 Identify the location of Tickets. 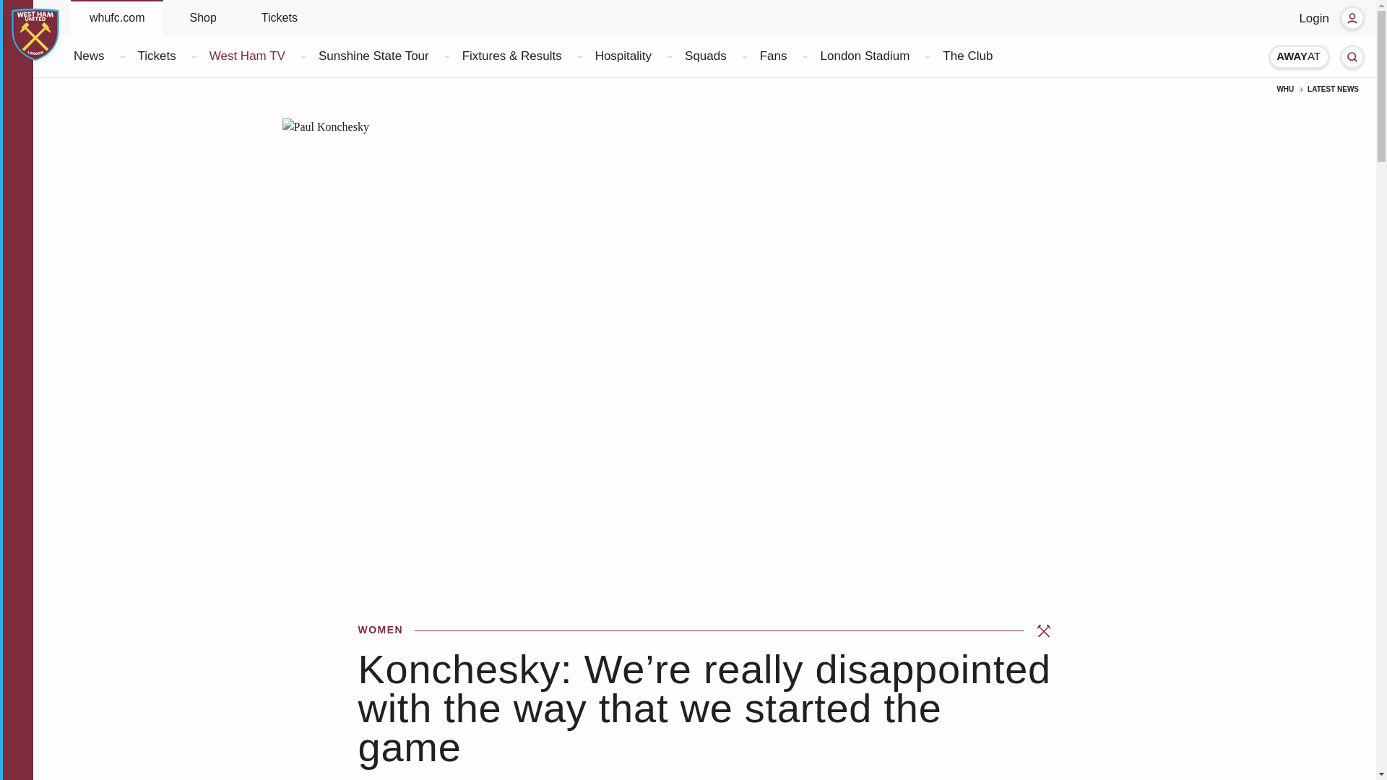
(156, 56).